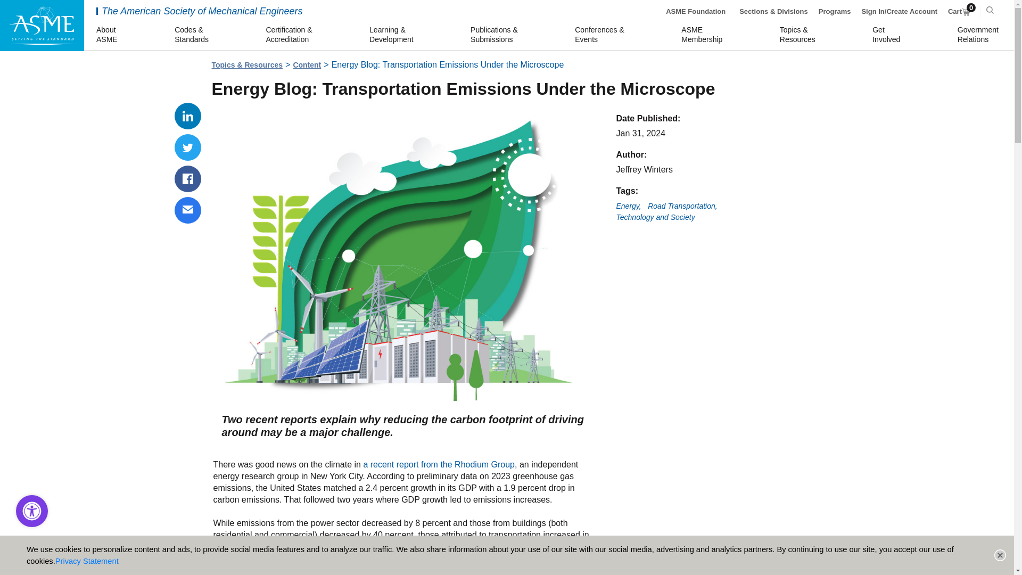 This screenshot has width=1022, height=575. Describe the element at coordinates (188, 210) in the screenshot. I see `Technology and Society` at that location.